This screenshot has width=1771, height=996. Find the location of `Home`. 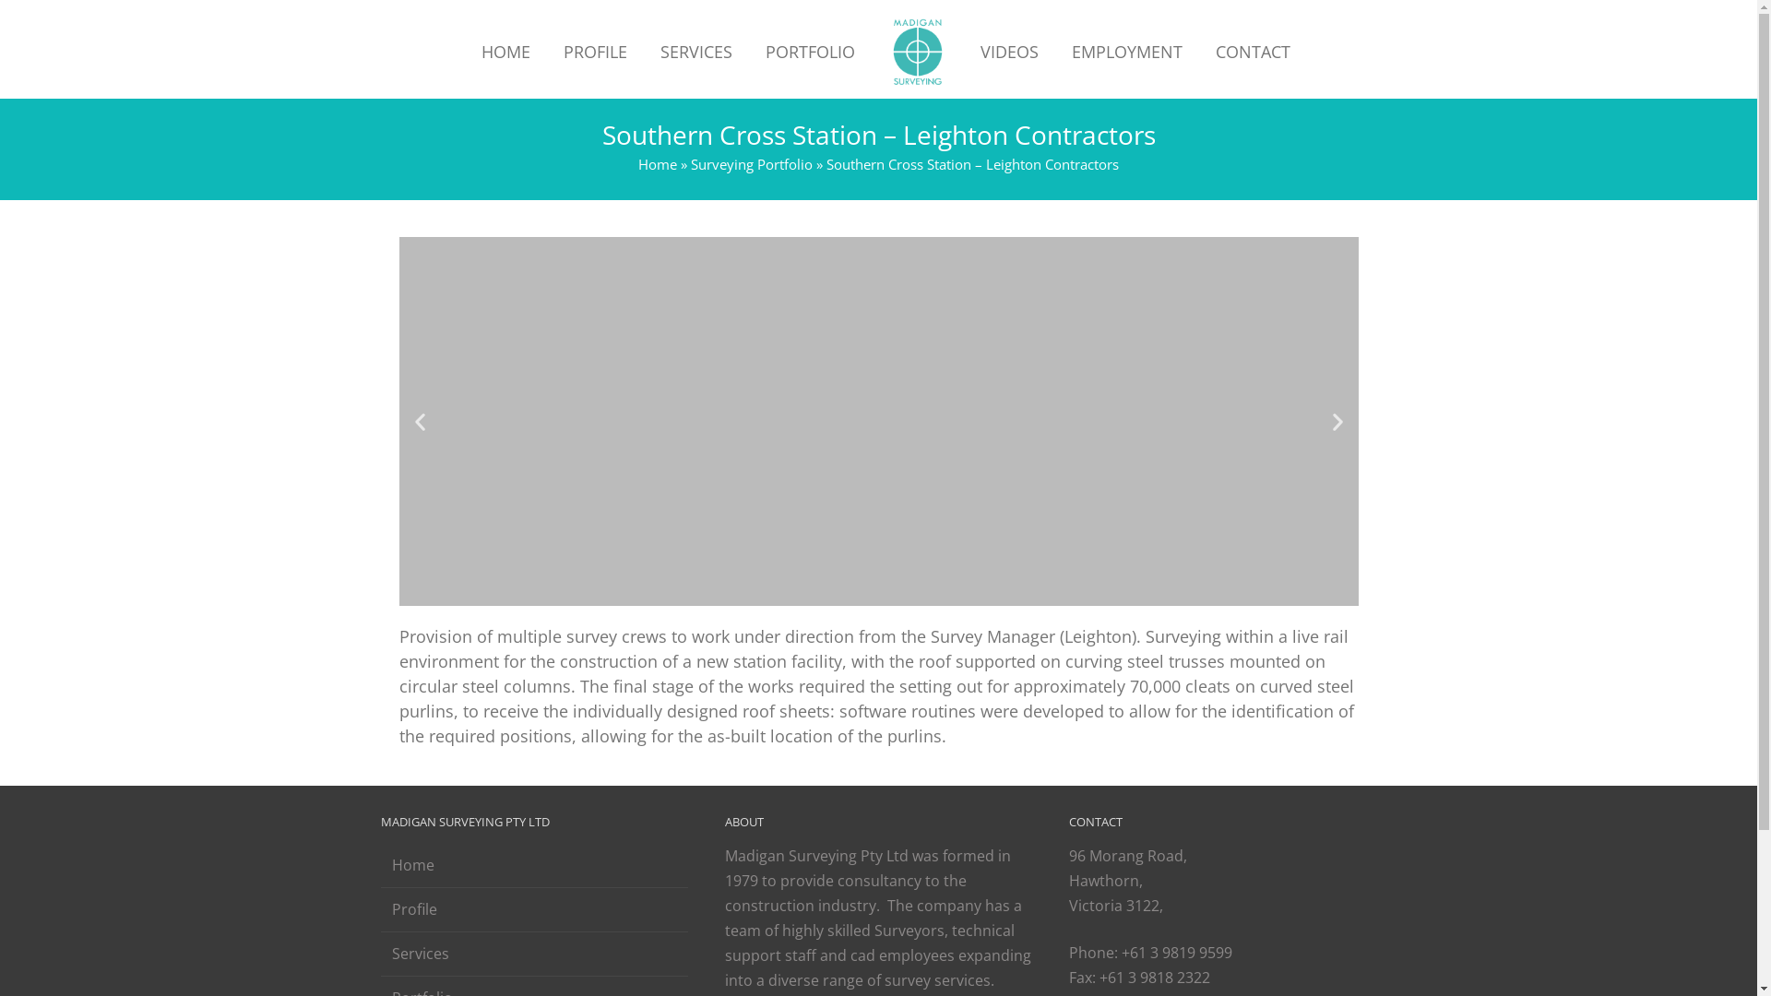

Home is located at coordinates (533, 865).